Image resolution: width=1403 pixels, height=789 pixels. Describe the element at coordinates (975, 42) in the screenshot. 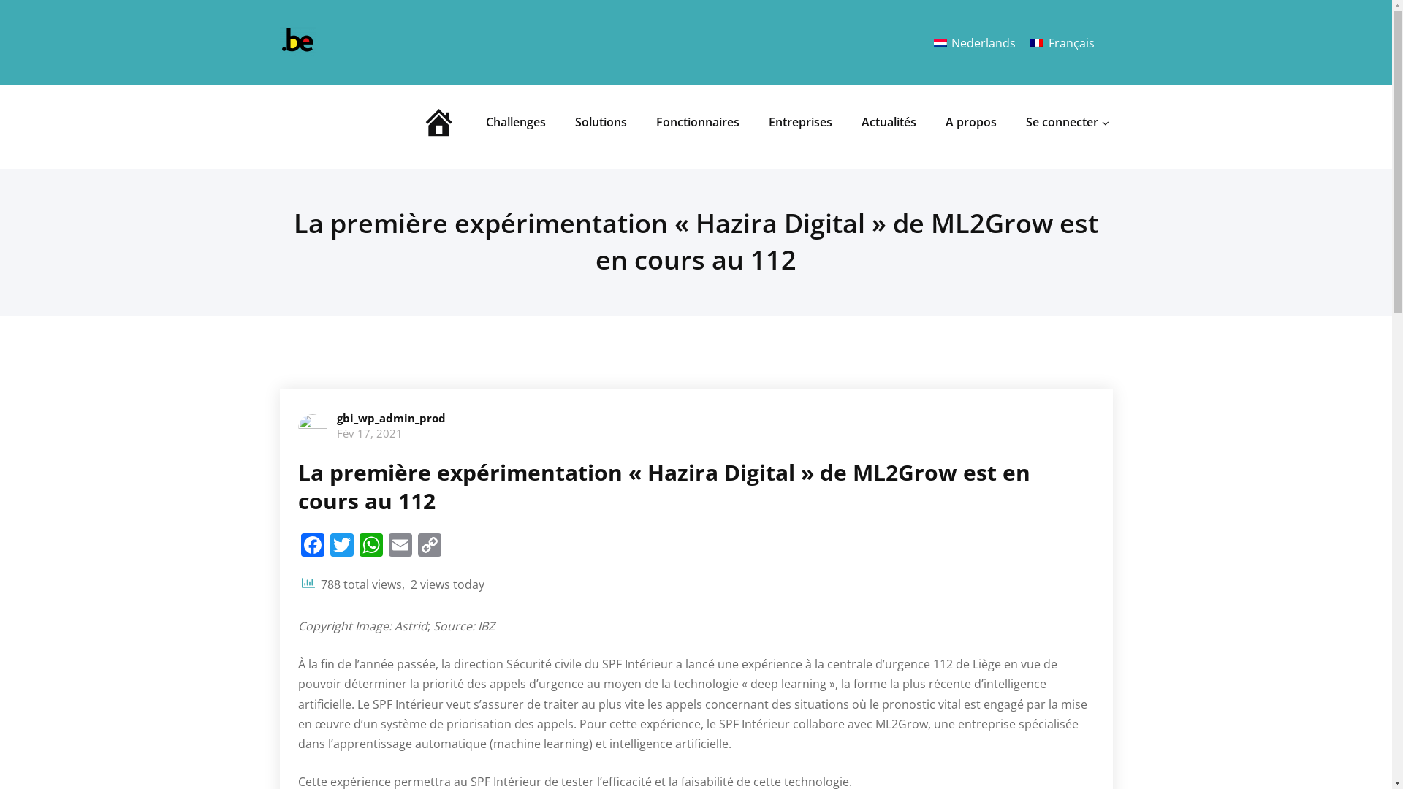

I see `Nederlands` at that location.